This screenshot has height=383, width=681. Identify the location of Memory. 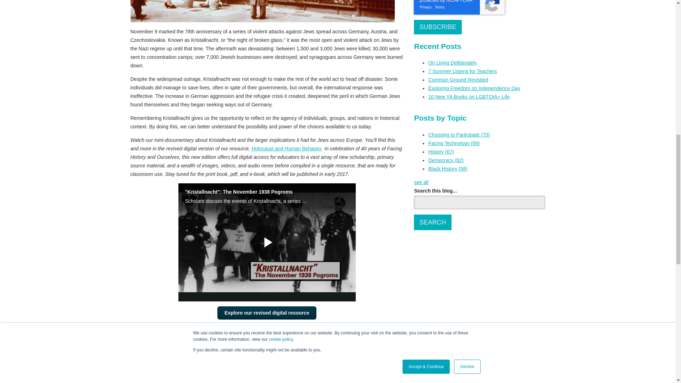
(158, 343).